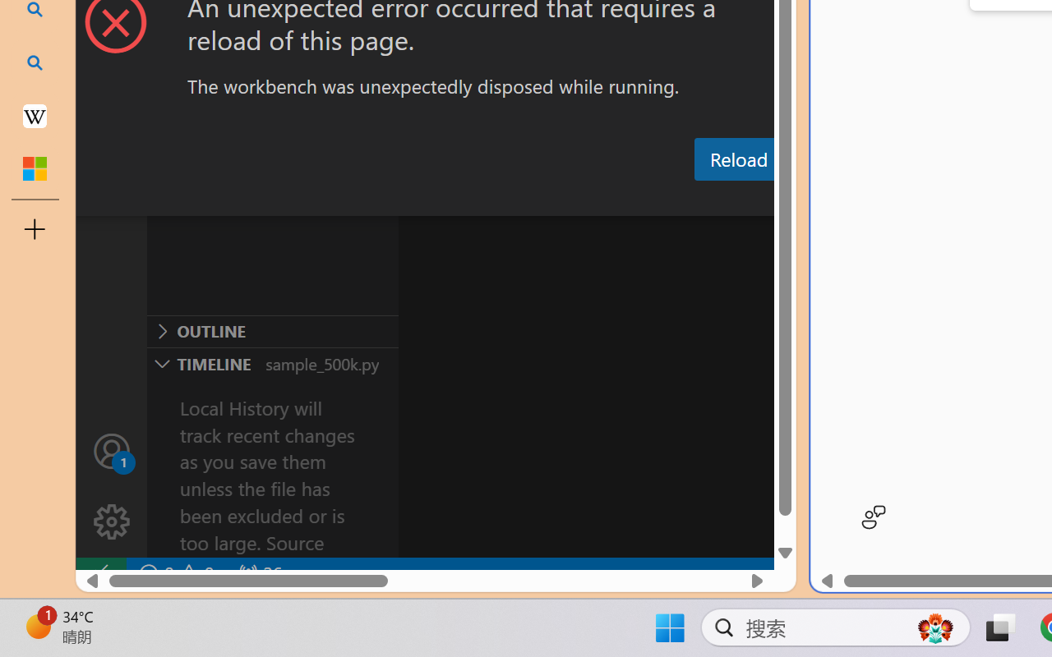 Image resolution: width=1052 pixels, height=657 pixels. Describe the element at coordinates (112, 486) in the screenshot. I see `Manage` at that location.